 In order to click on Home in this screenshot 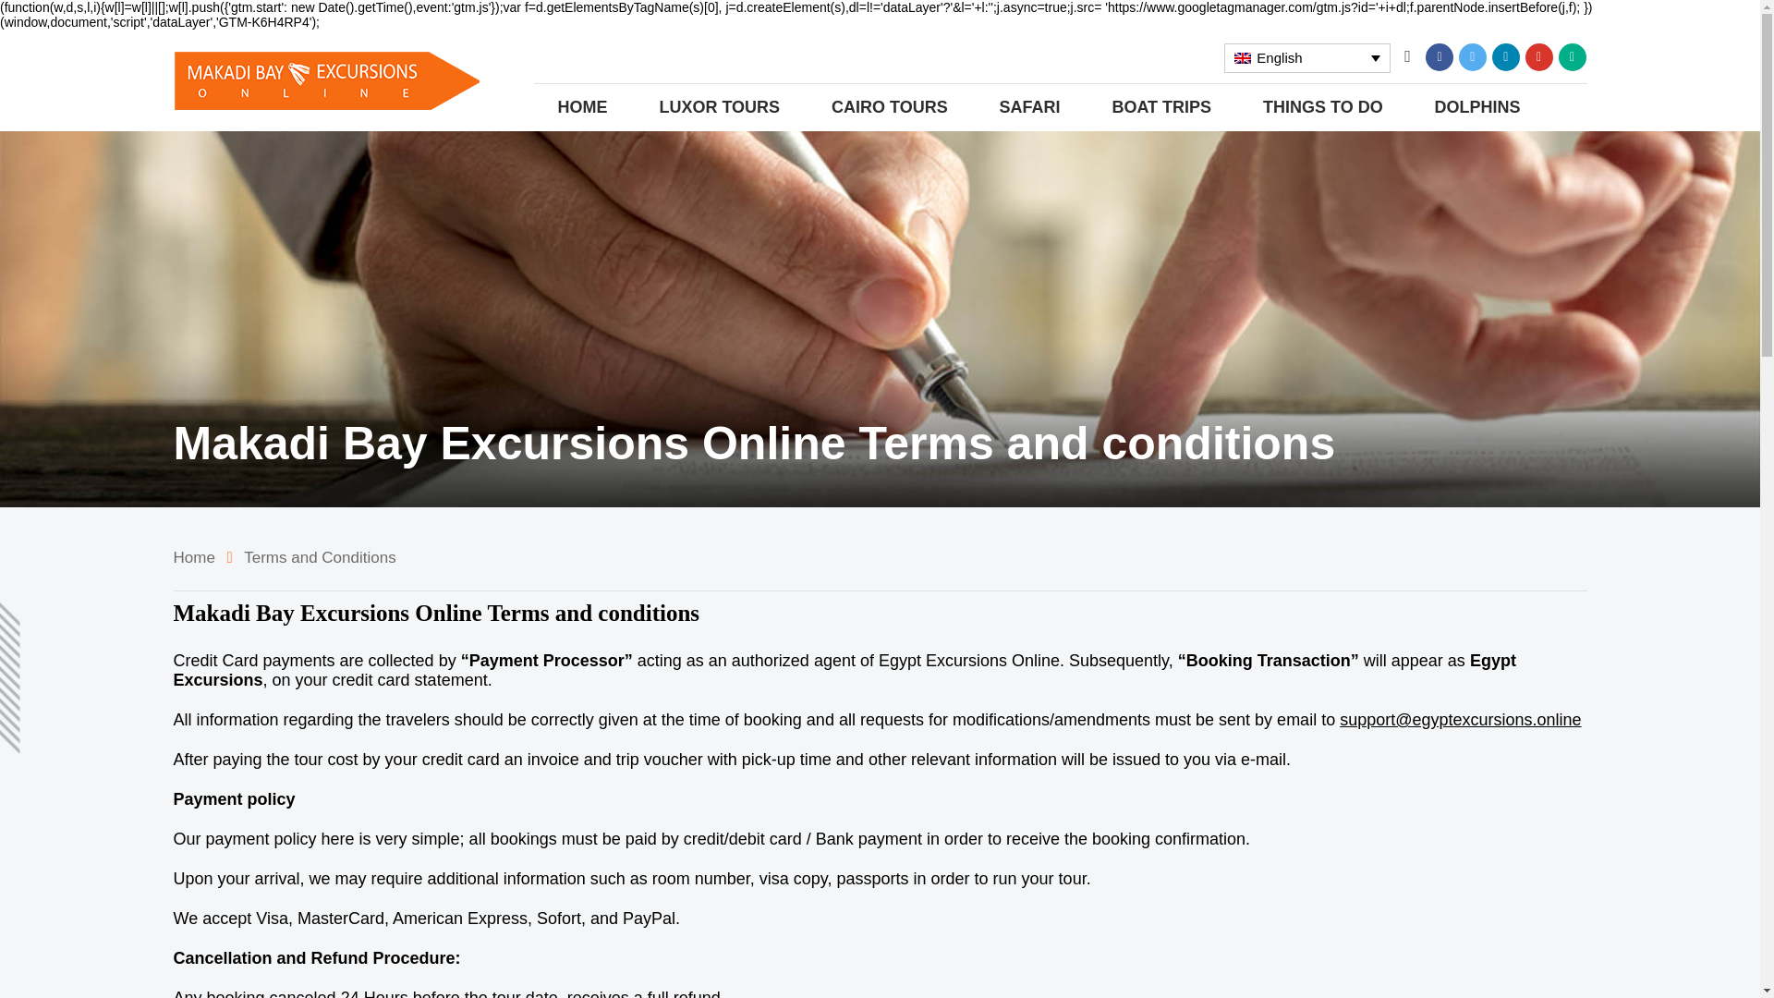, I will do `click(194, 558)`.